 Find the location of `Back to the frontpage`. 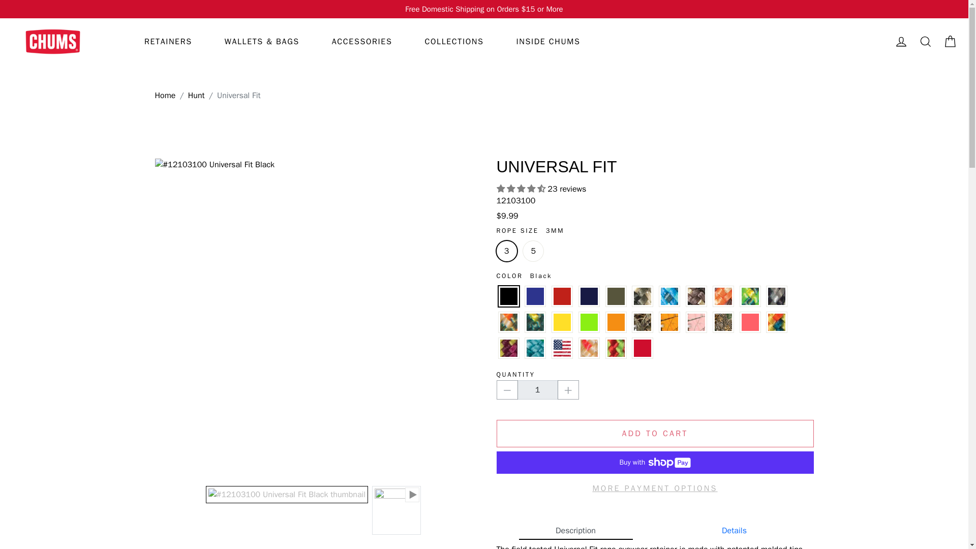

Back to the frontpage is located at coordinates (165, 96).